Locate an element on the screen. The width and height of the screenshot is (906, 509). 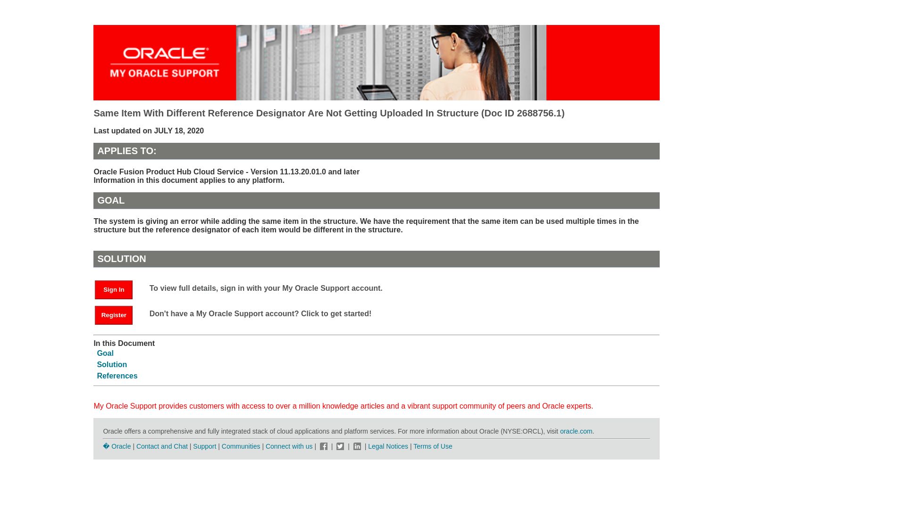
Contact and Chat is located at coordinates (162, 446).